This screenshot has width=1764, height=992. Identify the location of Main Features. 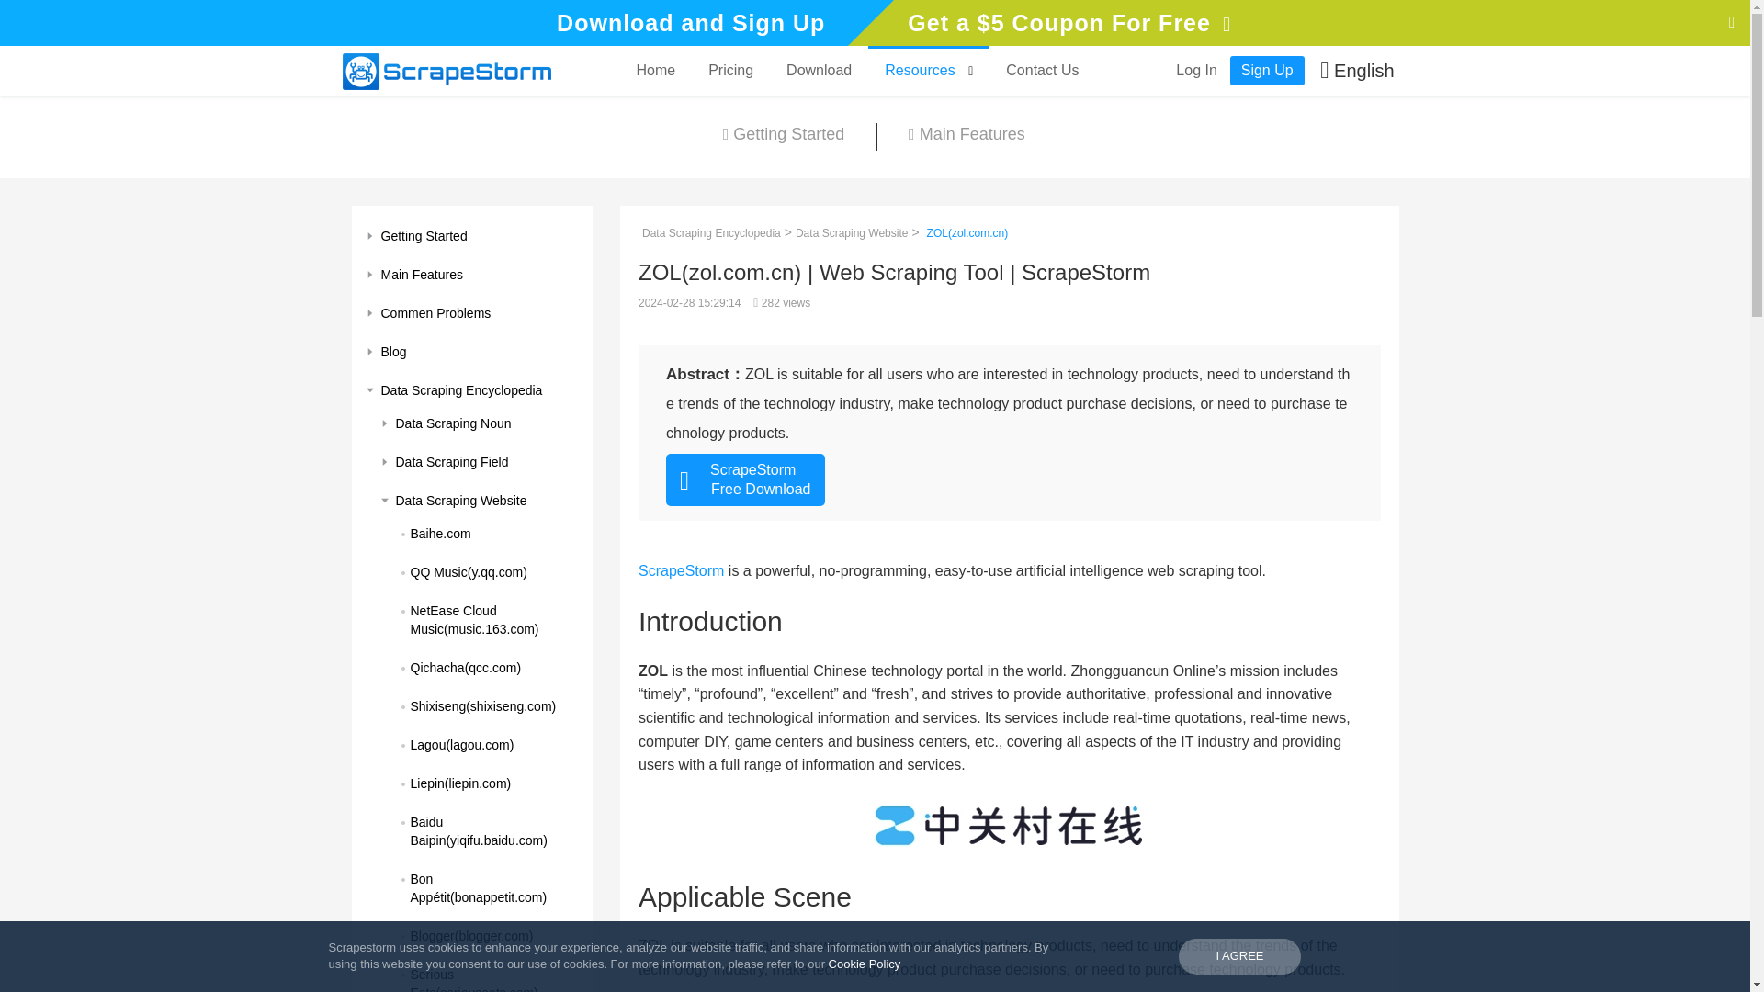
(472, 274).